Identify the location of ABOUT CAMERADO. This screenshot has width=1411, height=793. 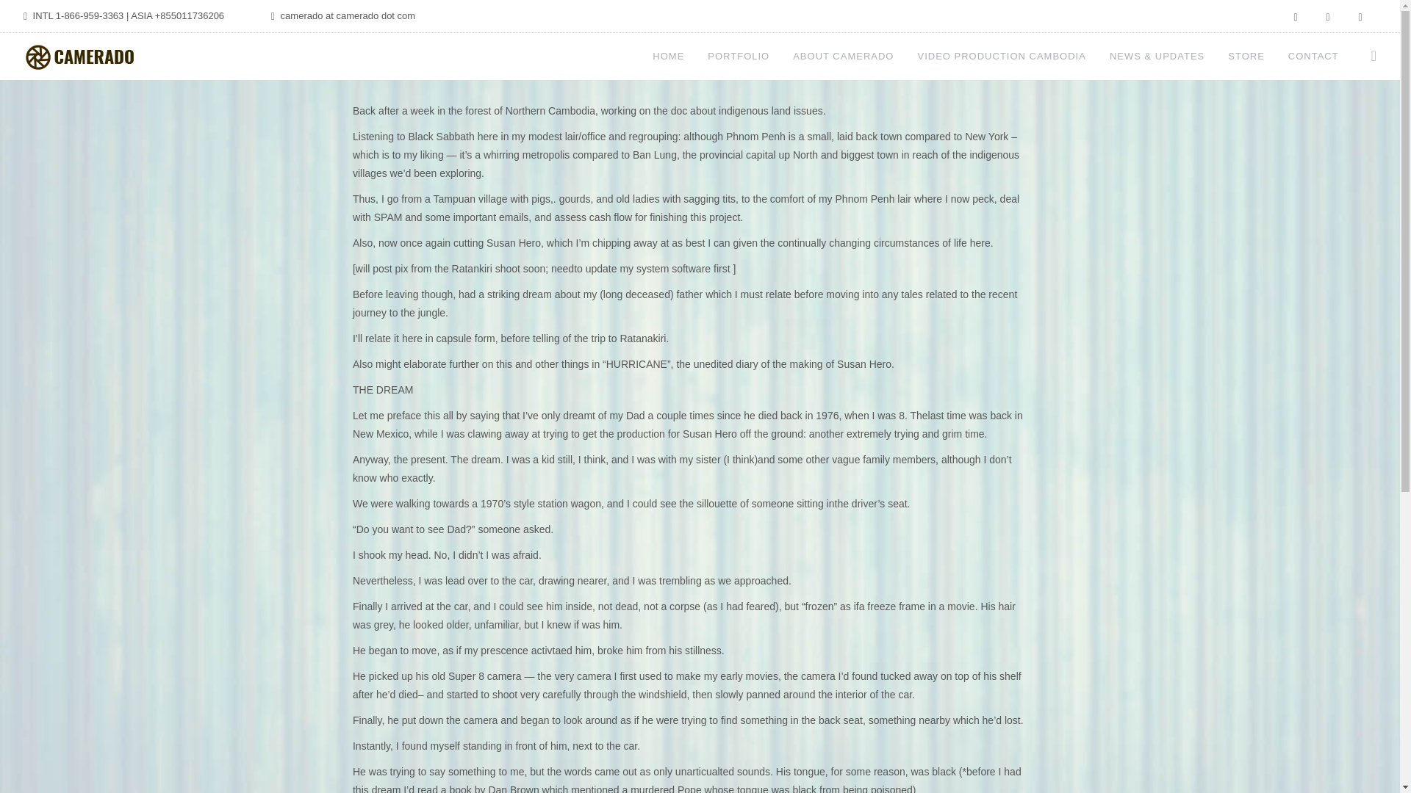
(843, 57).